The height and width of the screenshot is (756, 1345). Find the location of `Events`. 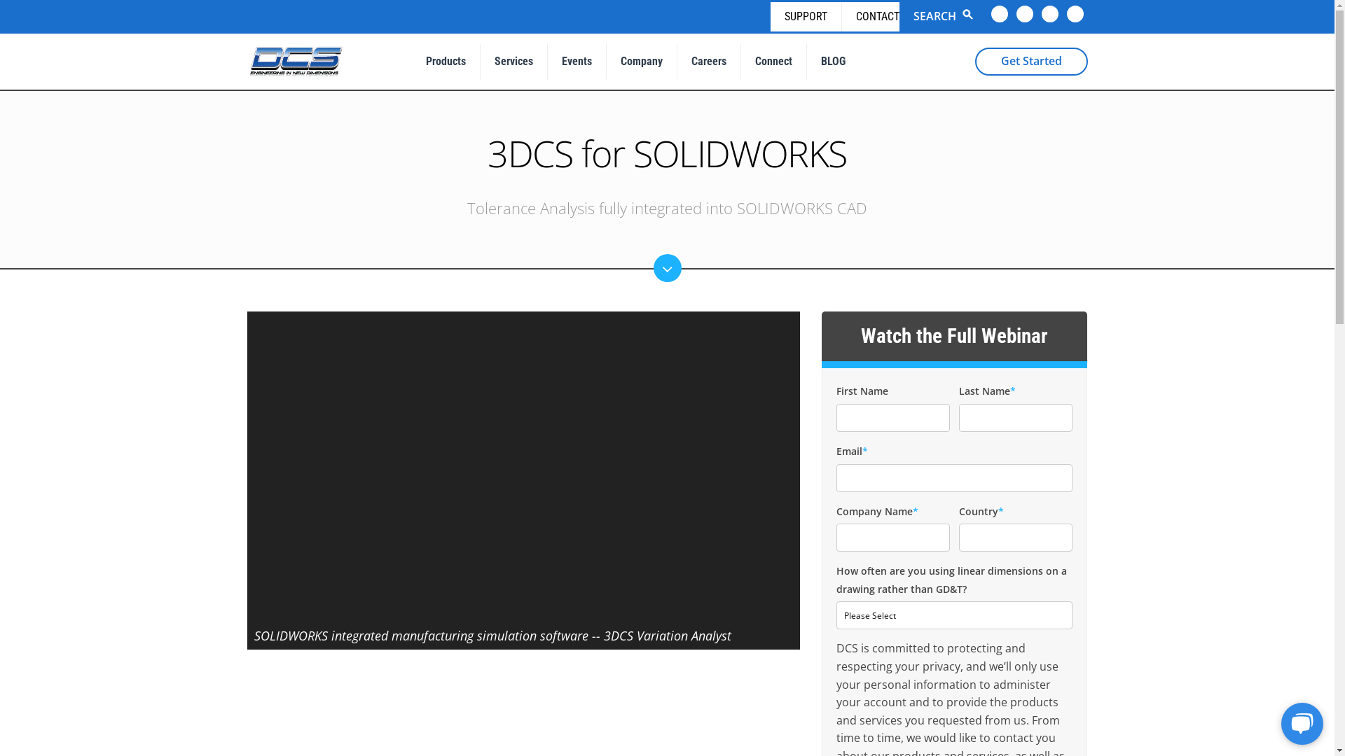

Events is located at coordinates (576, 62).